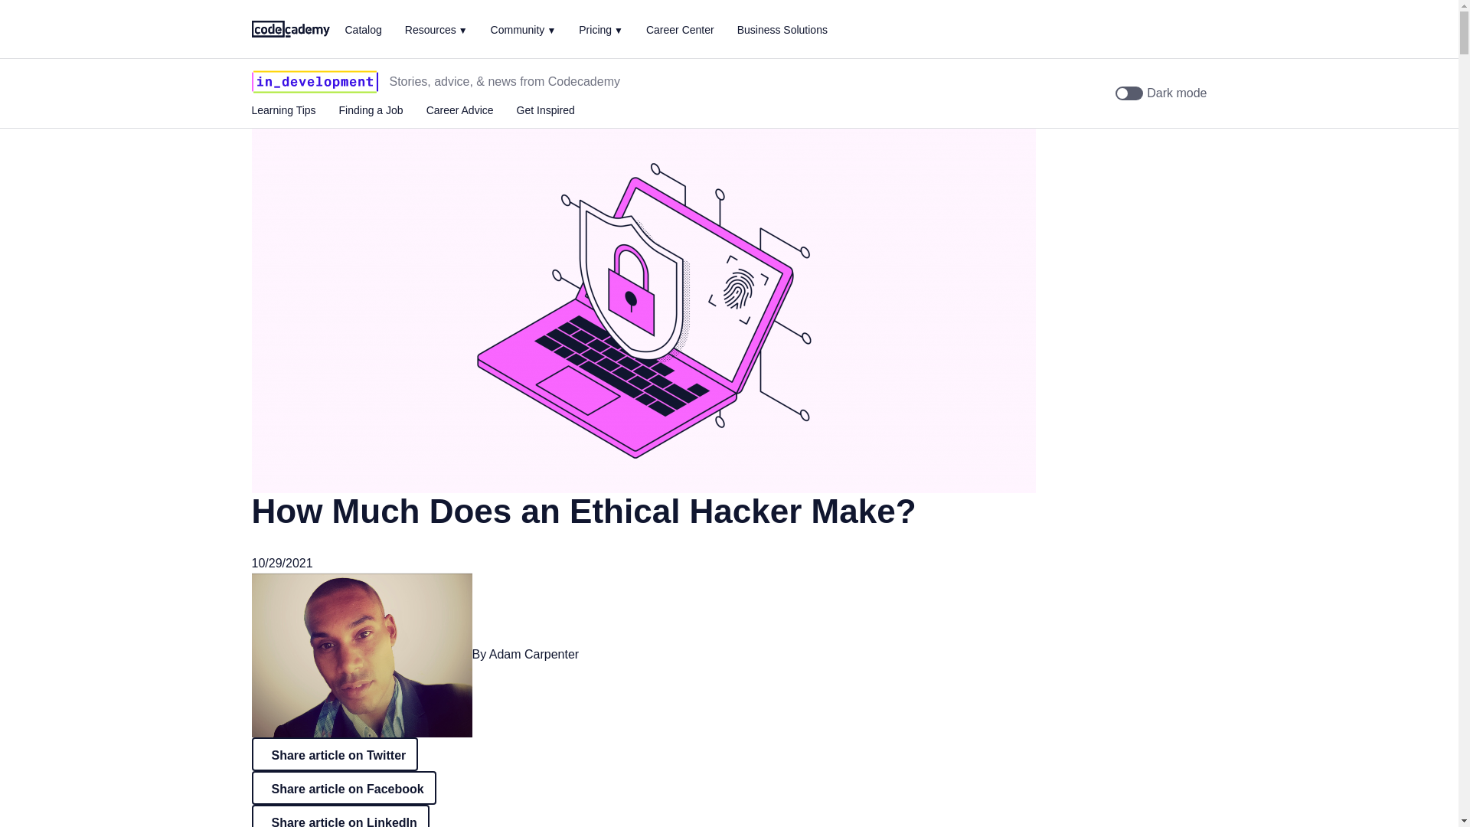 Image resolution: width=1470 pixels, height=827 pixels. Describe the element at coordinates (371, 110) in the screenshot. I see `Finding a Job` at that location.